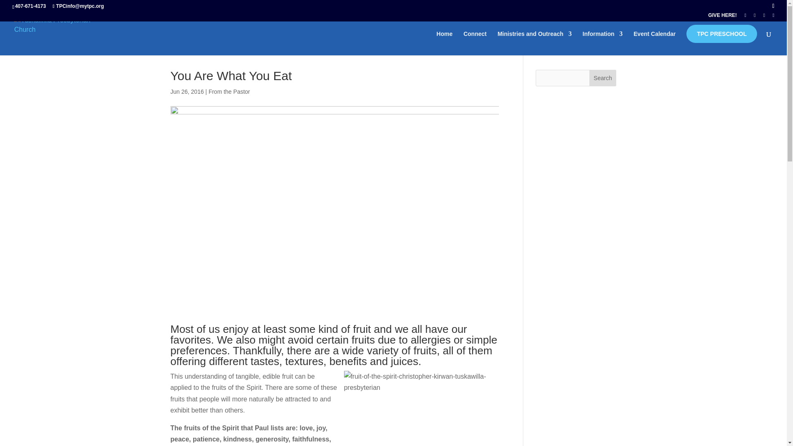  Describe the element at coordinates (722, 34) in the screenshot. I see `TPC PRESCHOOL` at that location.